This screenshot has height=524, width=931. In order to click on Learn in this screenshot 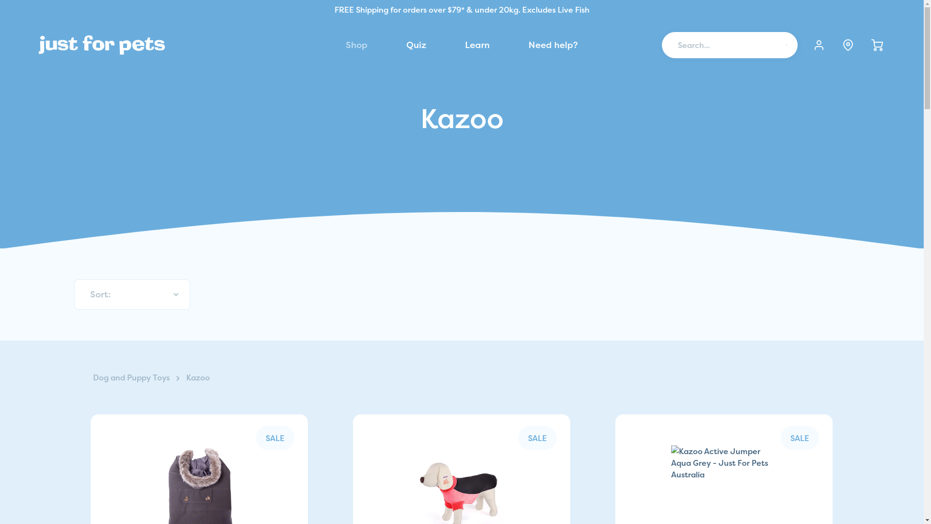, I will do `click(477, 45)`.